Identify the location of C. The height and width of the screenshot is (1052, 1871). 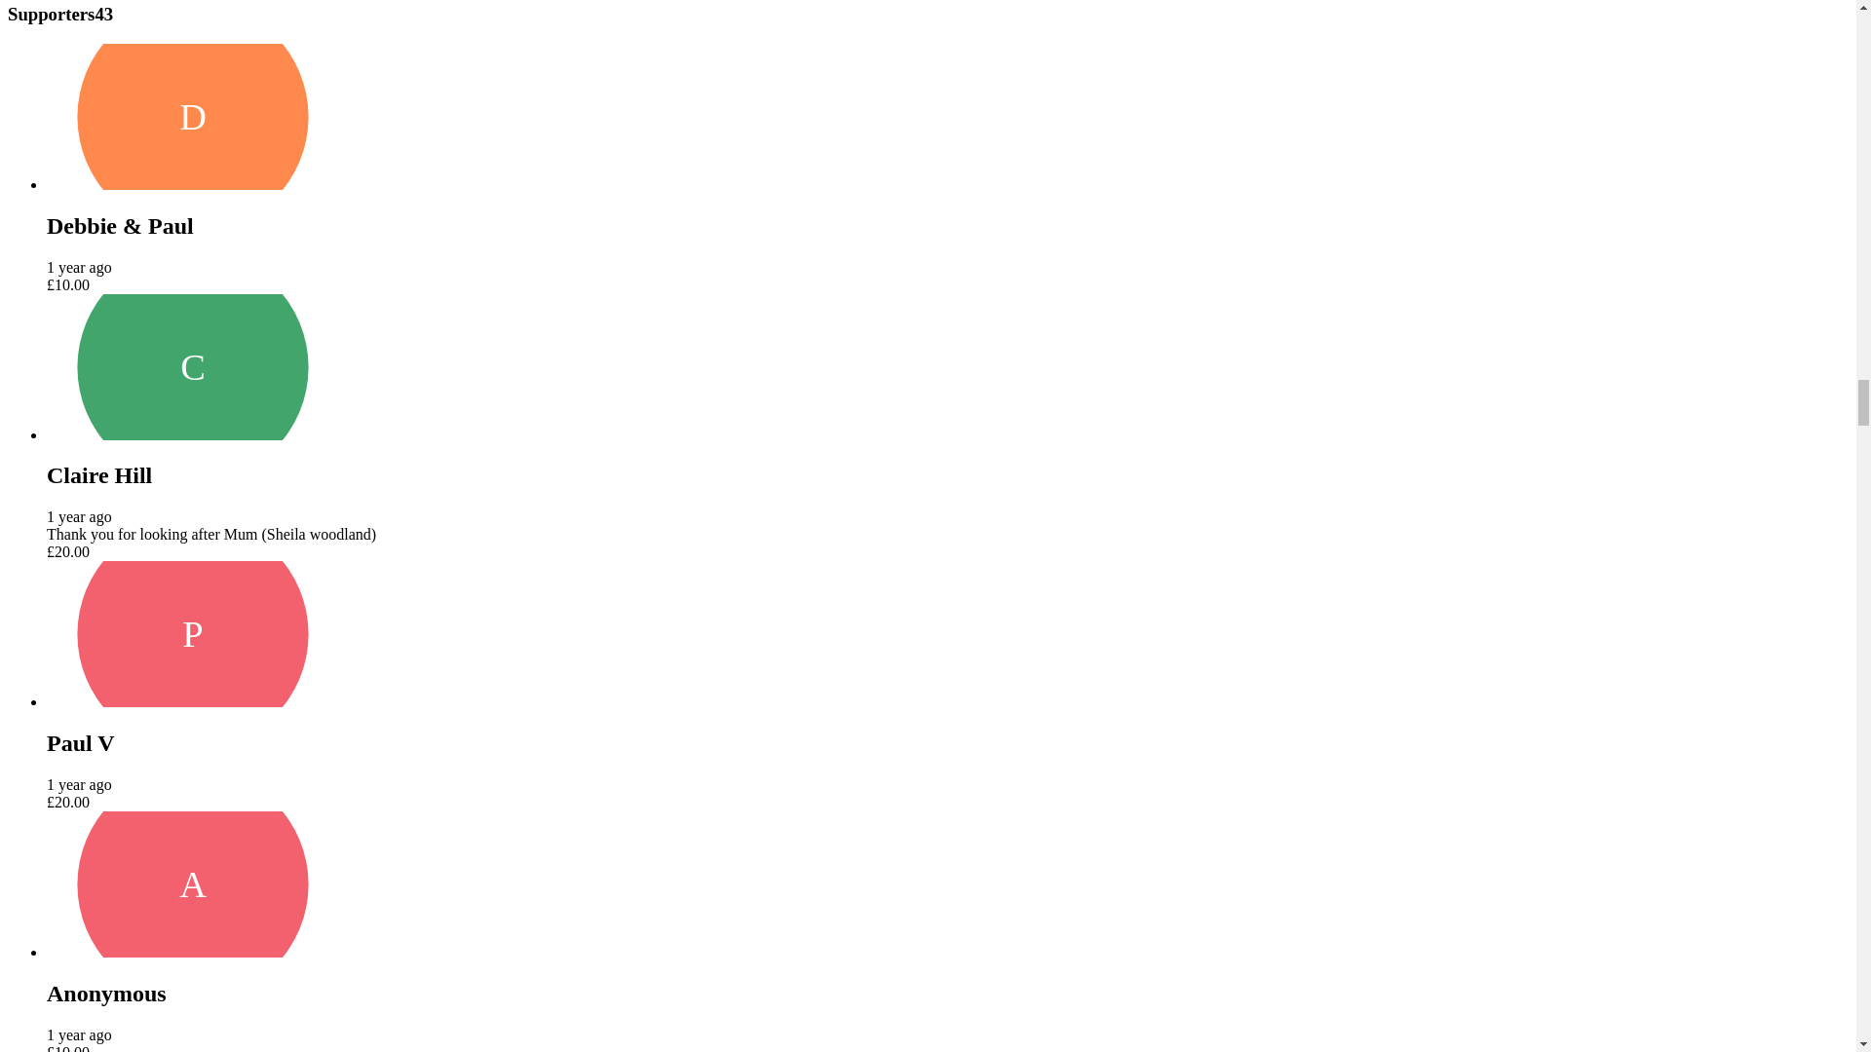
(193, 367).